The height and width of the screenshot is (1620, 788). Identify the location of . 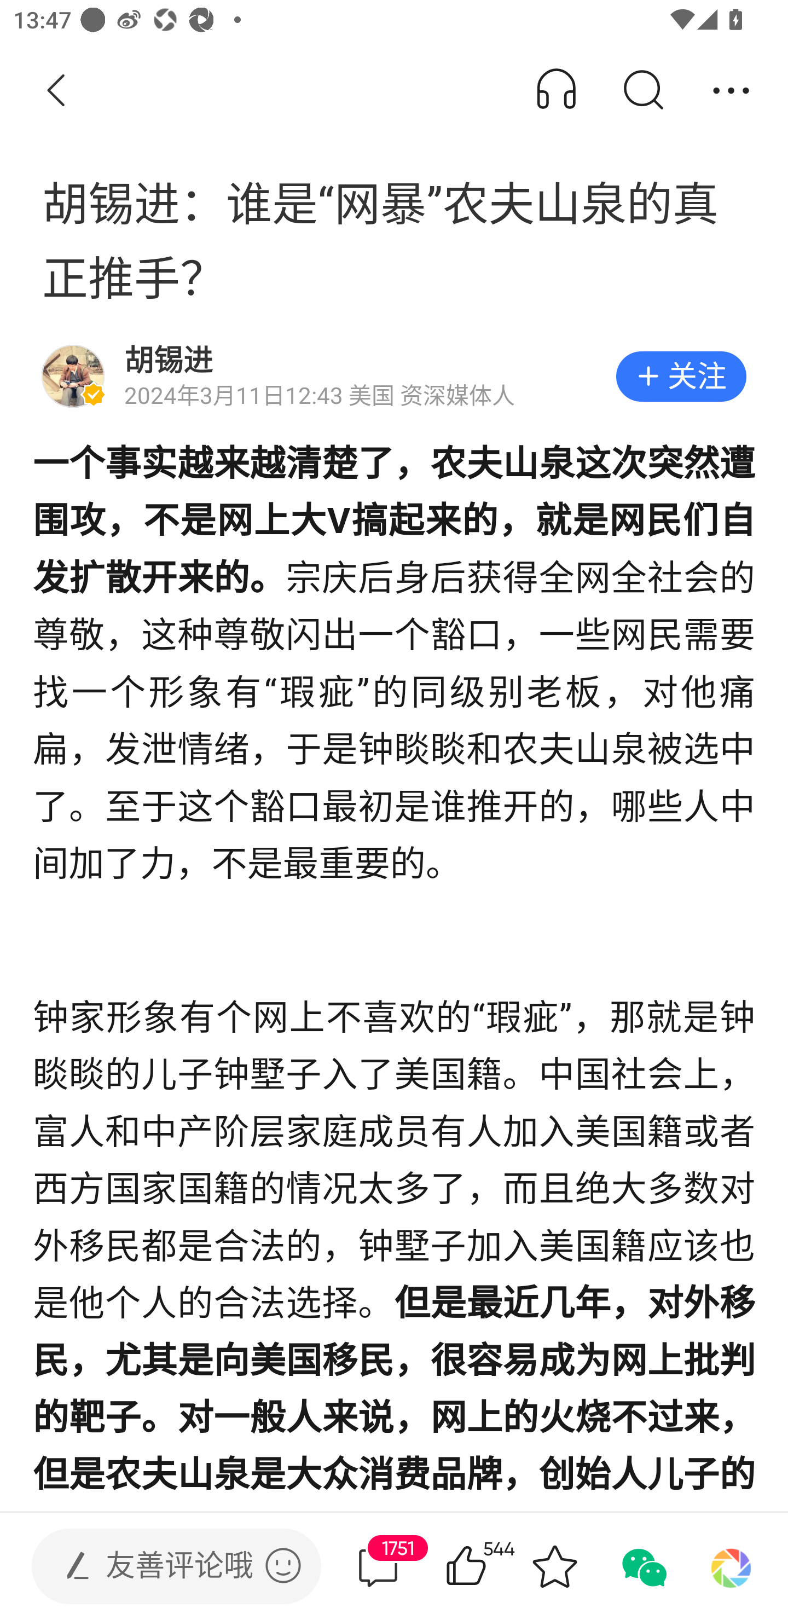
(283, 1565).